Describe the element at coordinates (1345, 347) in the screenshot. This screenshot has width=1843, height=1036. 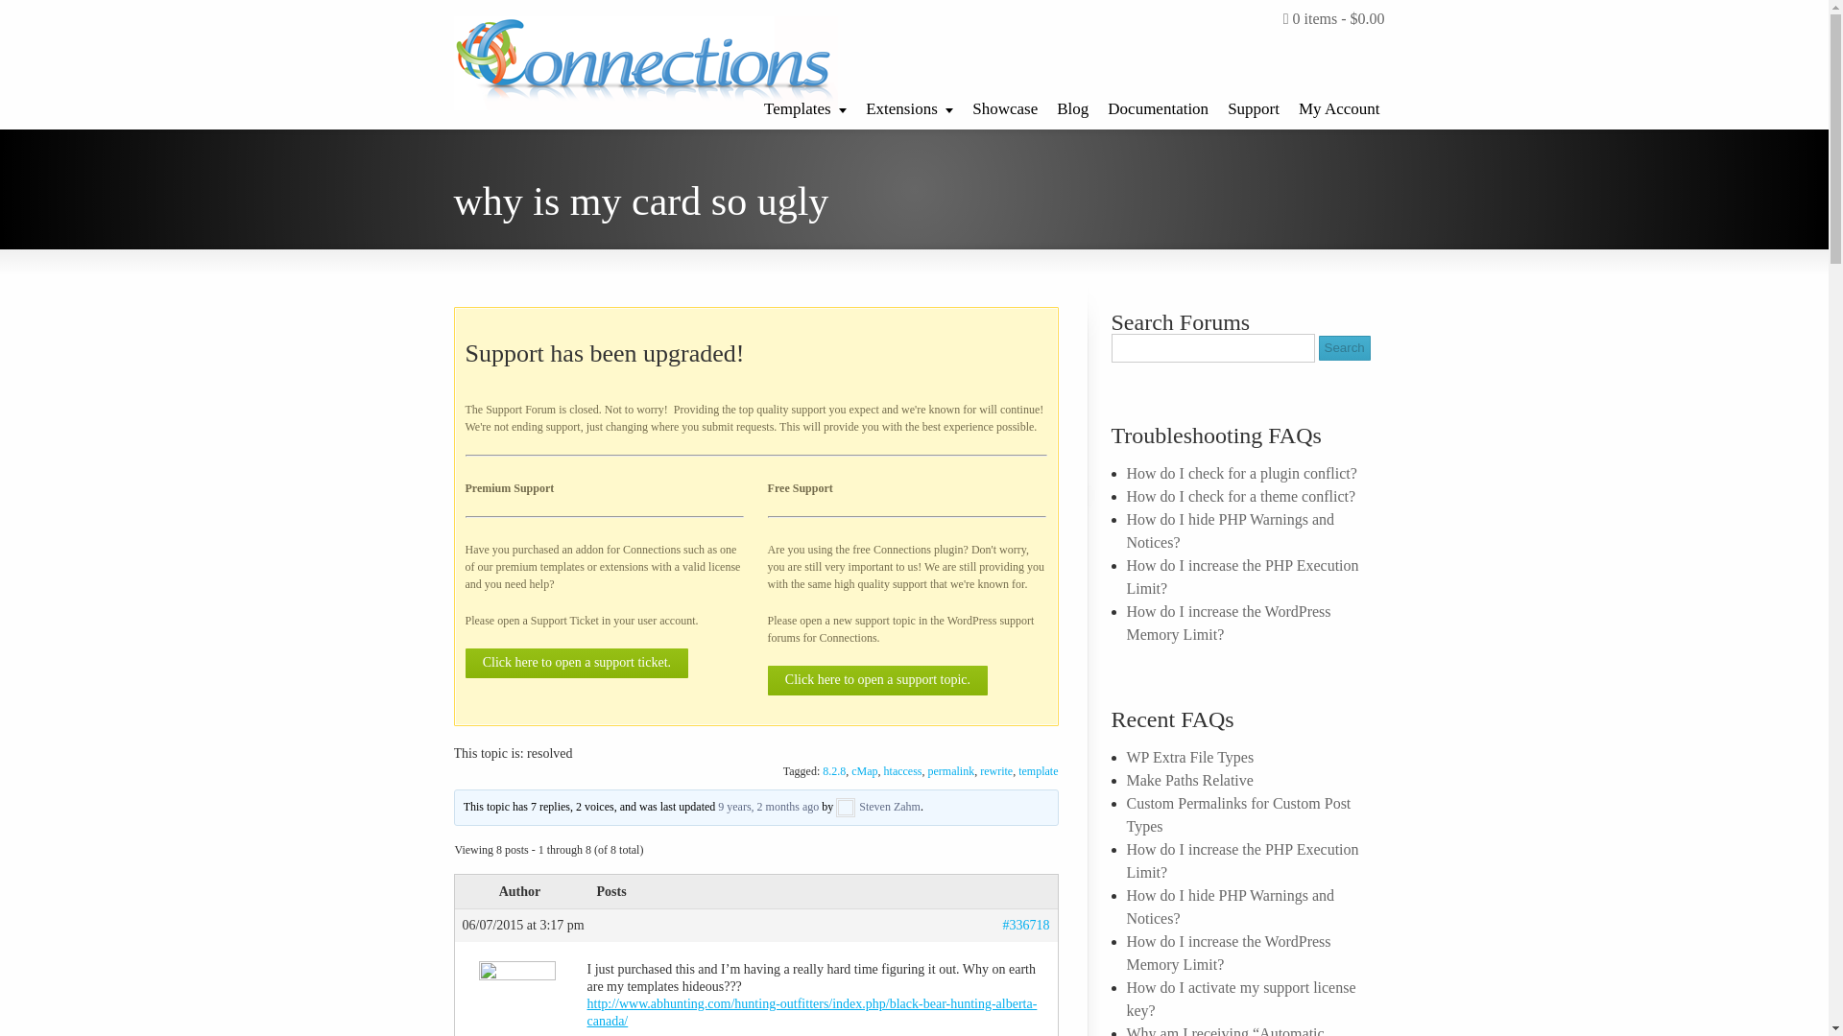
I see `Search` at that location.